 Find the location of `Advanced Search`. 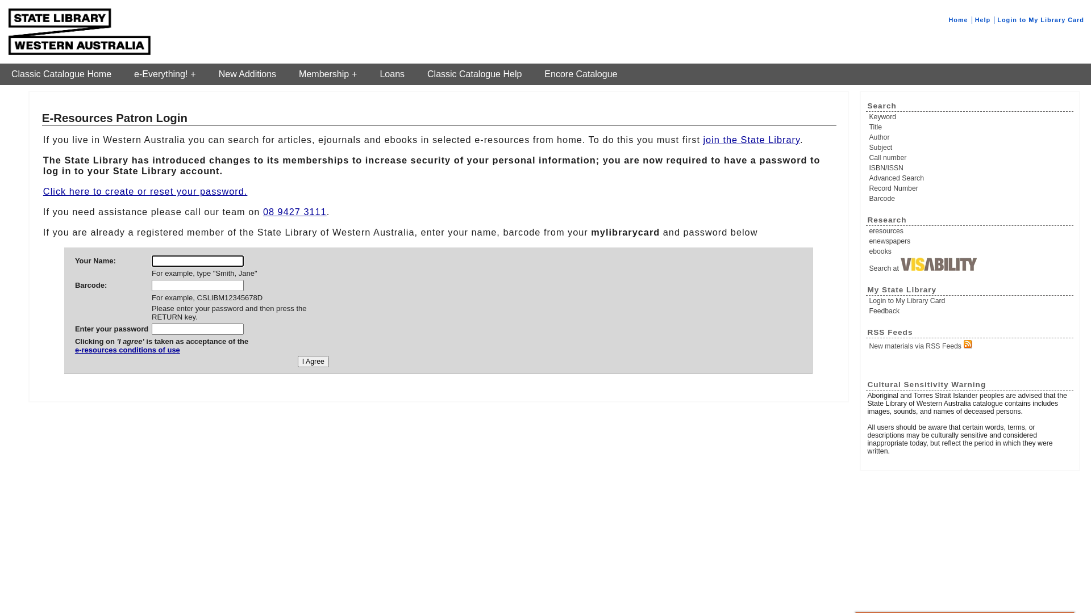

Advanced Search is located at coordinates (971, 178).